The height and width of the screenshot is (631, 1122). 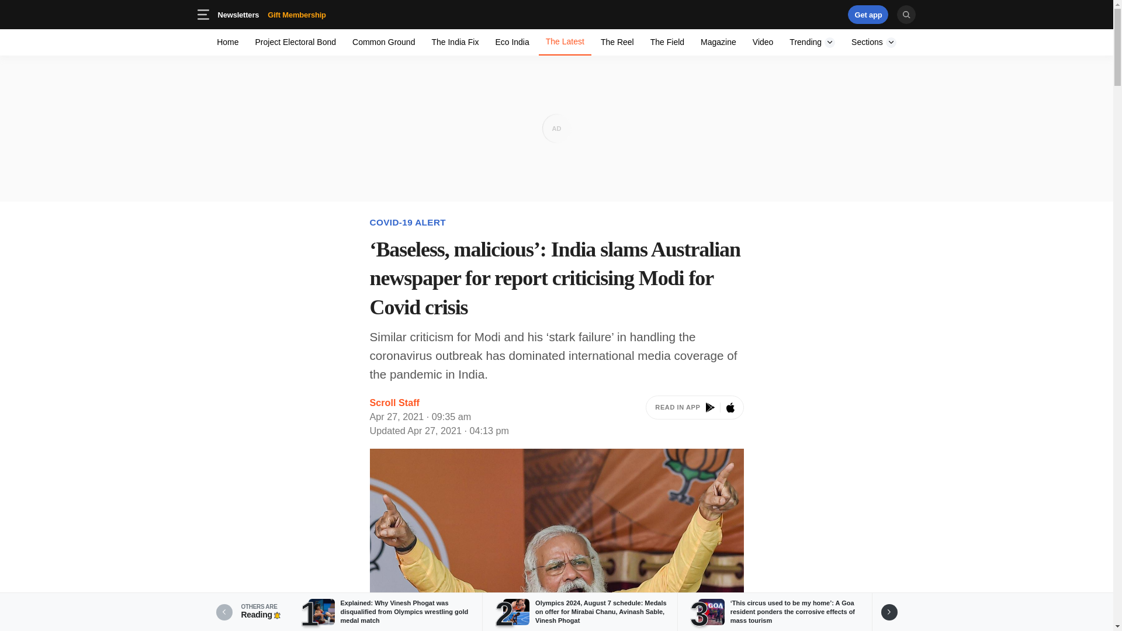 What do you see at coordinates (667, 42) in the screenshot?
I see `Home` at bounding box center [667, 42].